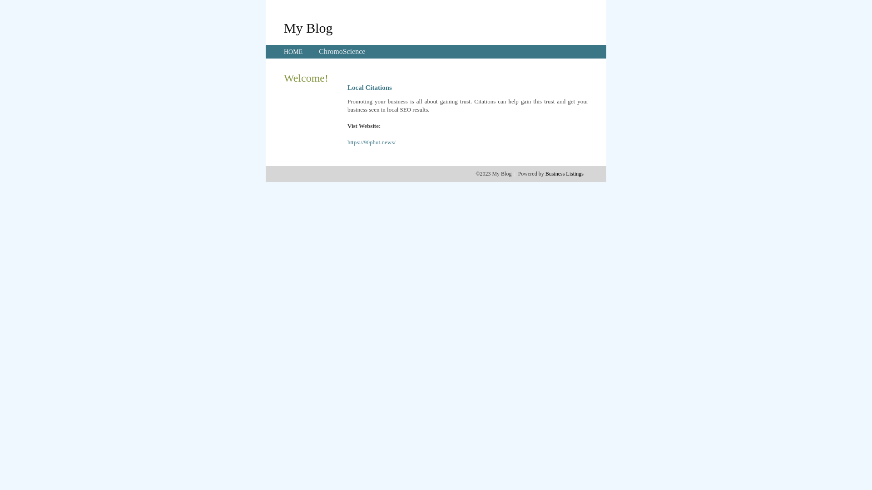 This screenshot has height=490, width=872. I want to click on HOME, so click(293, 52).